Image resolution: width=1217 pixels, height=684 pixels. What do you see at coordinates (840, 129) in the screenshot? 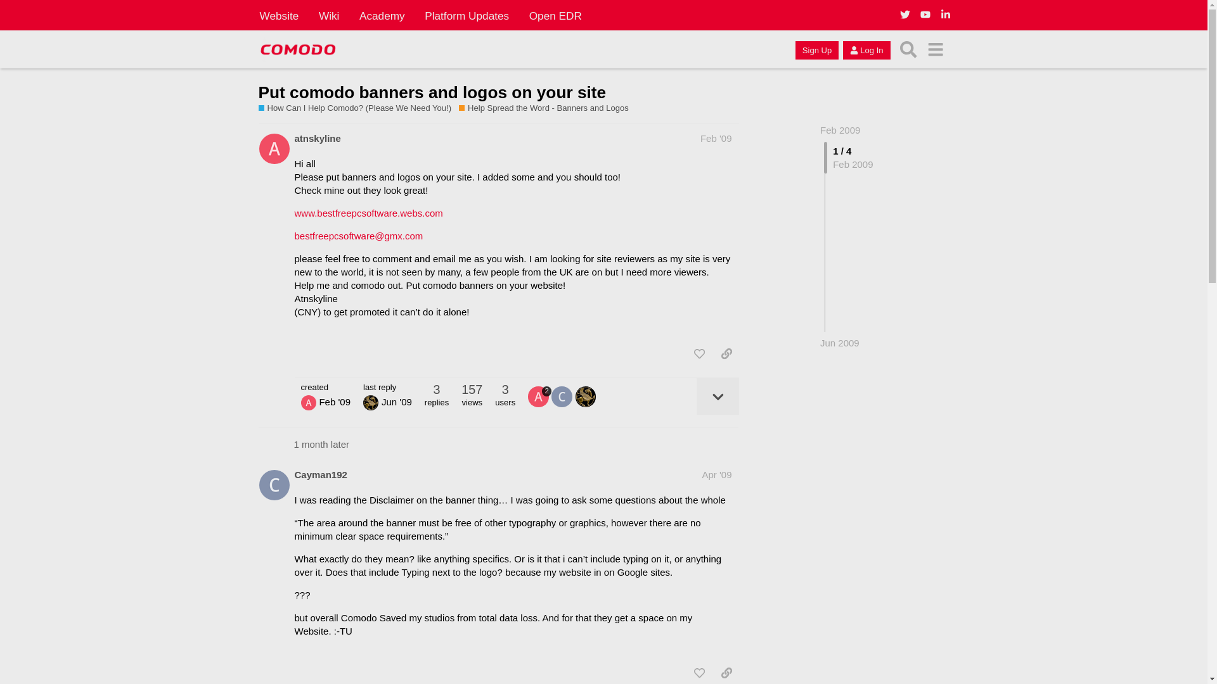
I see `Feb 2009` at bounding box center [840, 129].